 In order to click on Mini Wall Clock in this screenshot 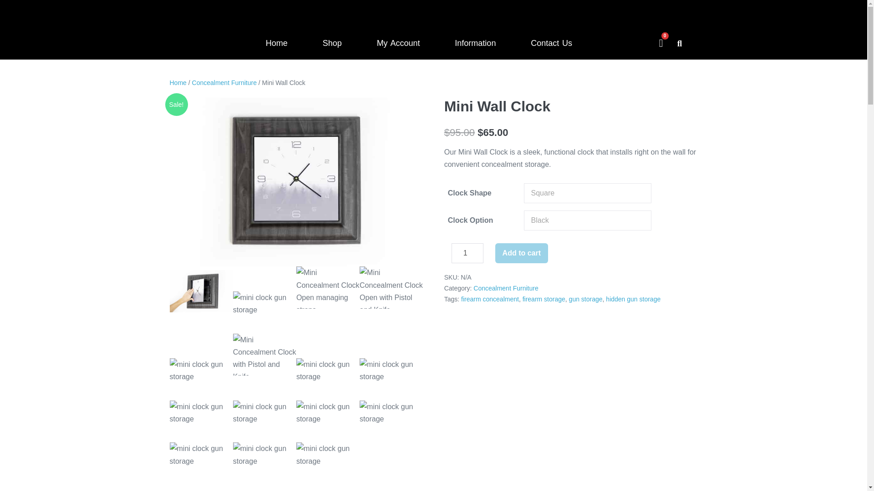, I will do `click(264, 355)`.